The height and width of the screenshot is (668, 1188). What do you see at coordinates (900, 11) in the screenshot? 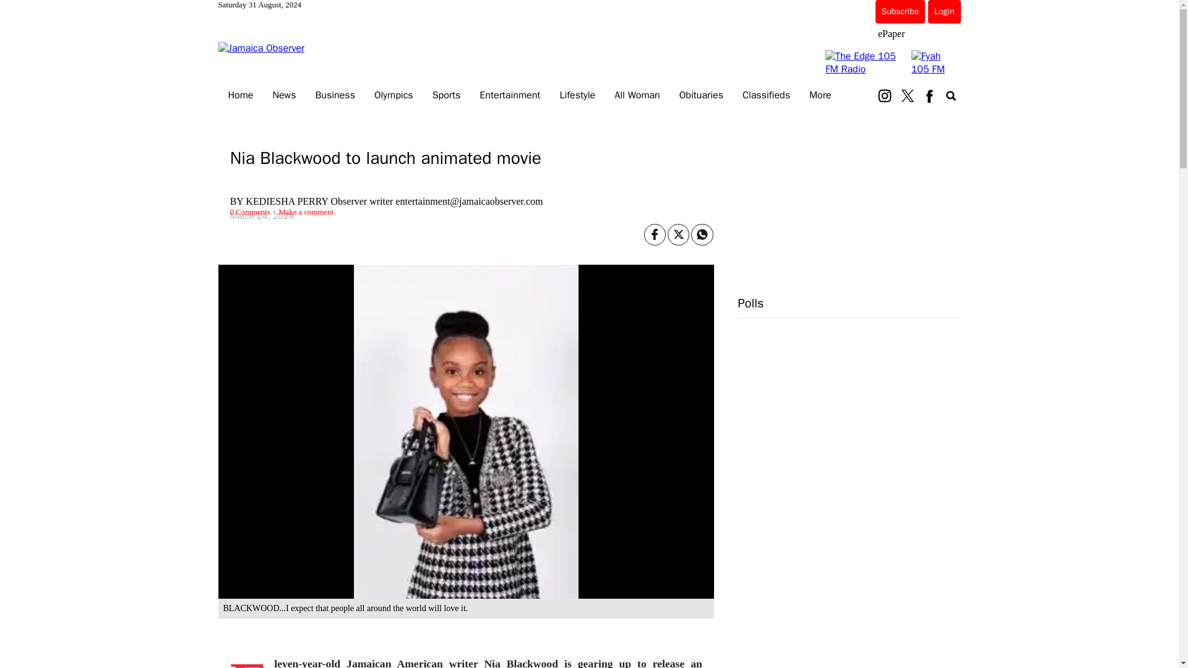
I see `Subscribe` at bounding box center [900, 11].